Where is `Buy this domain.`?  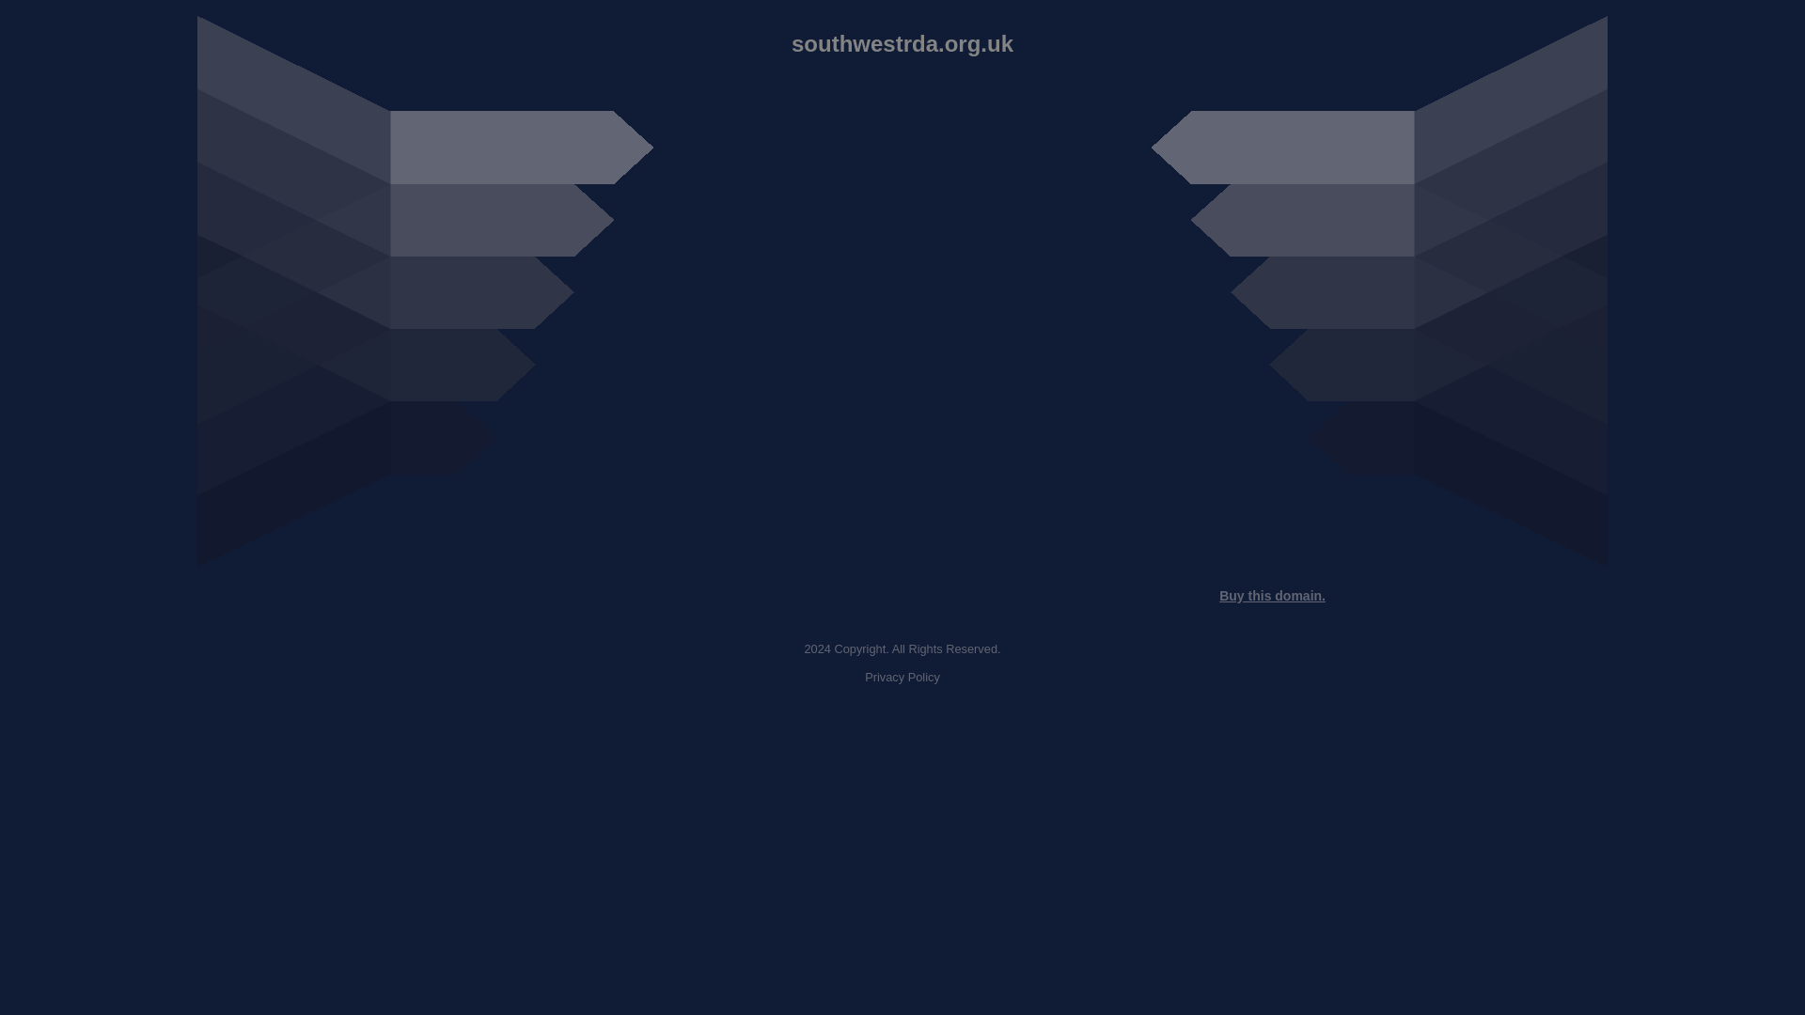
Buy this domain. is located at coordinates (1272, 596).